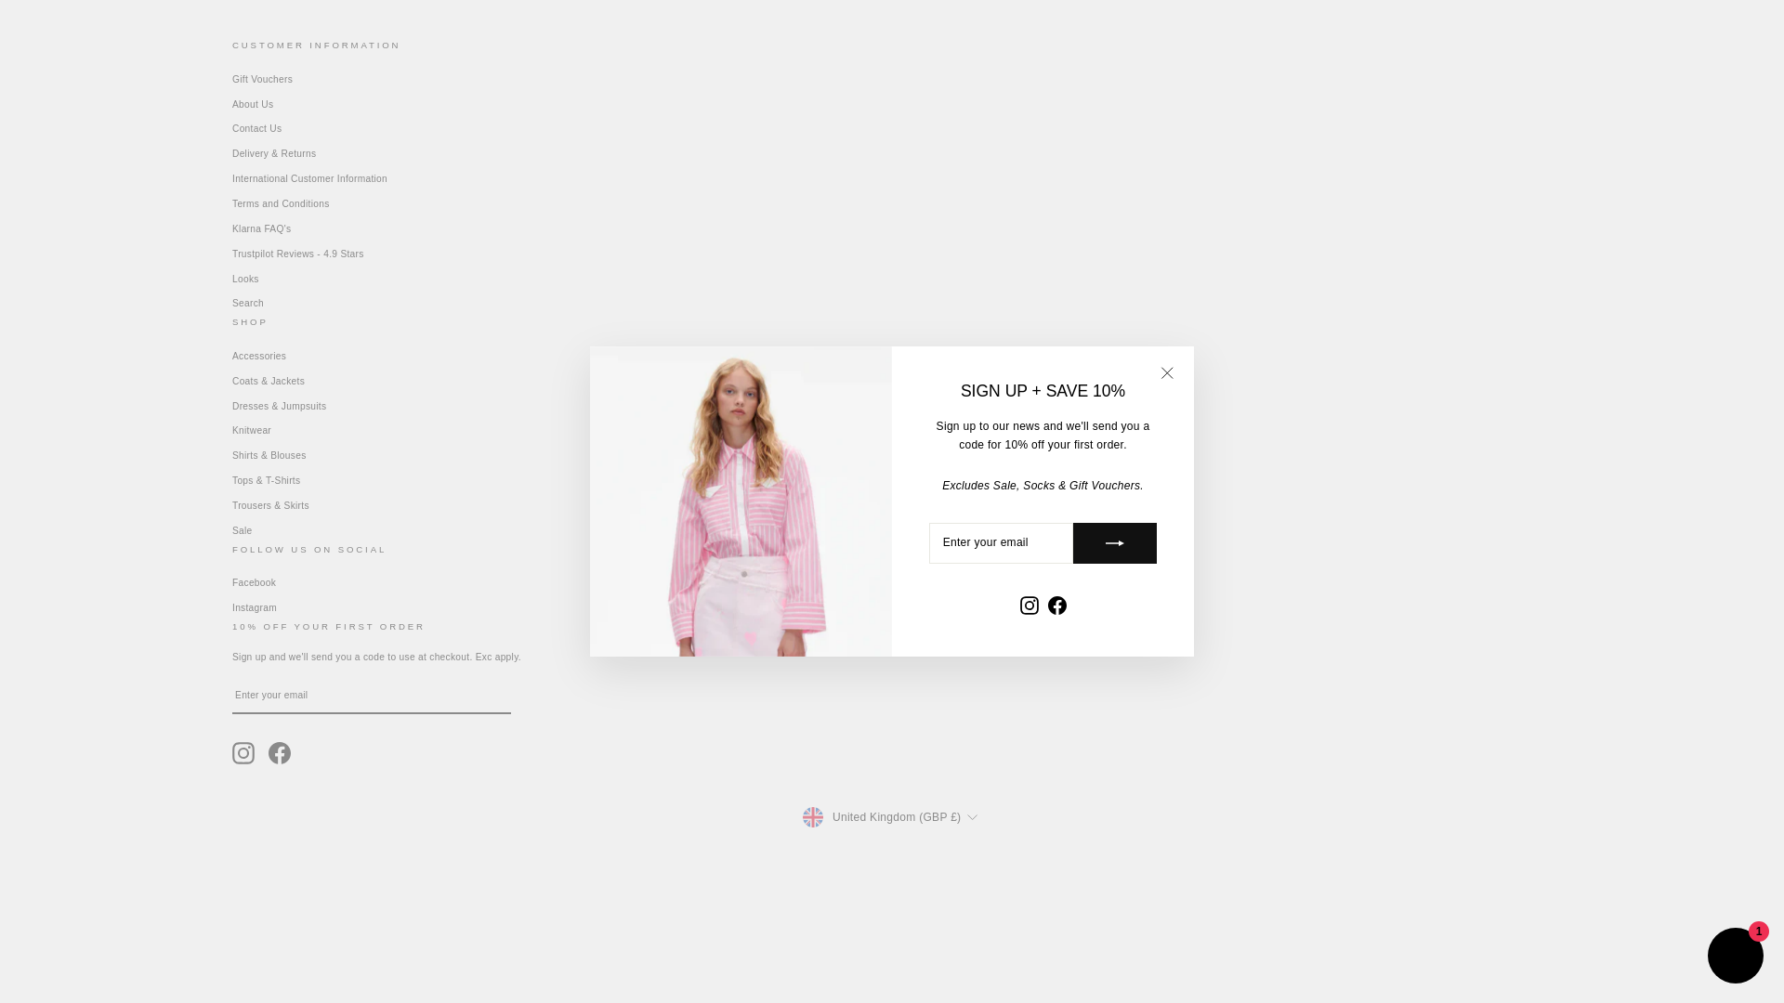 Image resolution: width=1784 pixels, height=1003 pixels. I want to click on American Express, so click(704, 877).